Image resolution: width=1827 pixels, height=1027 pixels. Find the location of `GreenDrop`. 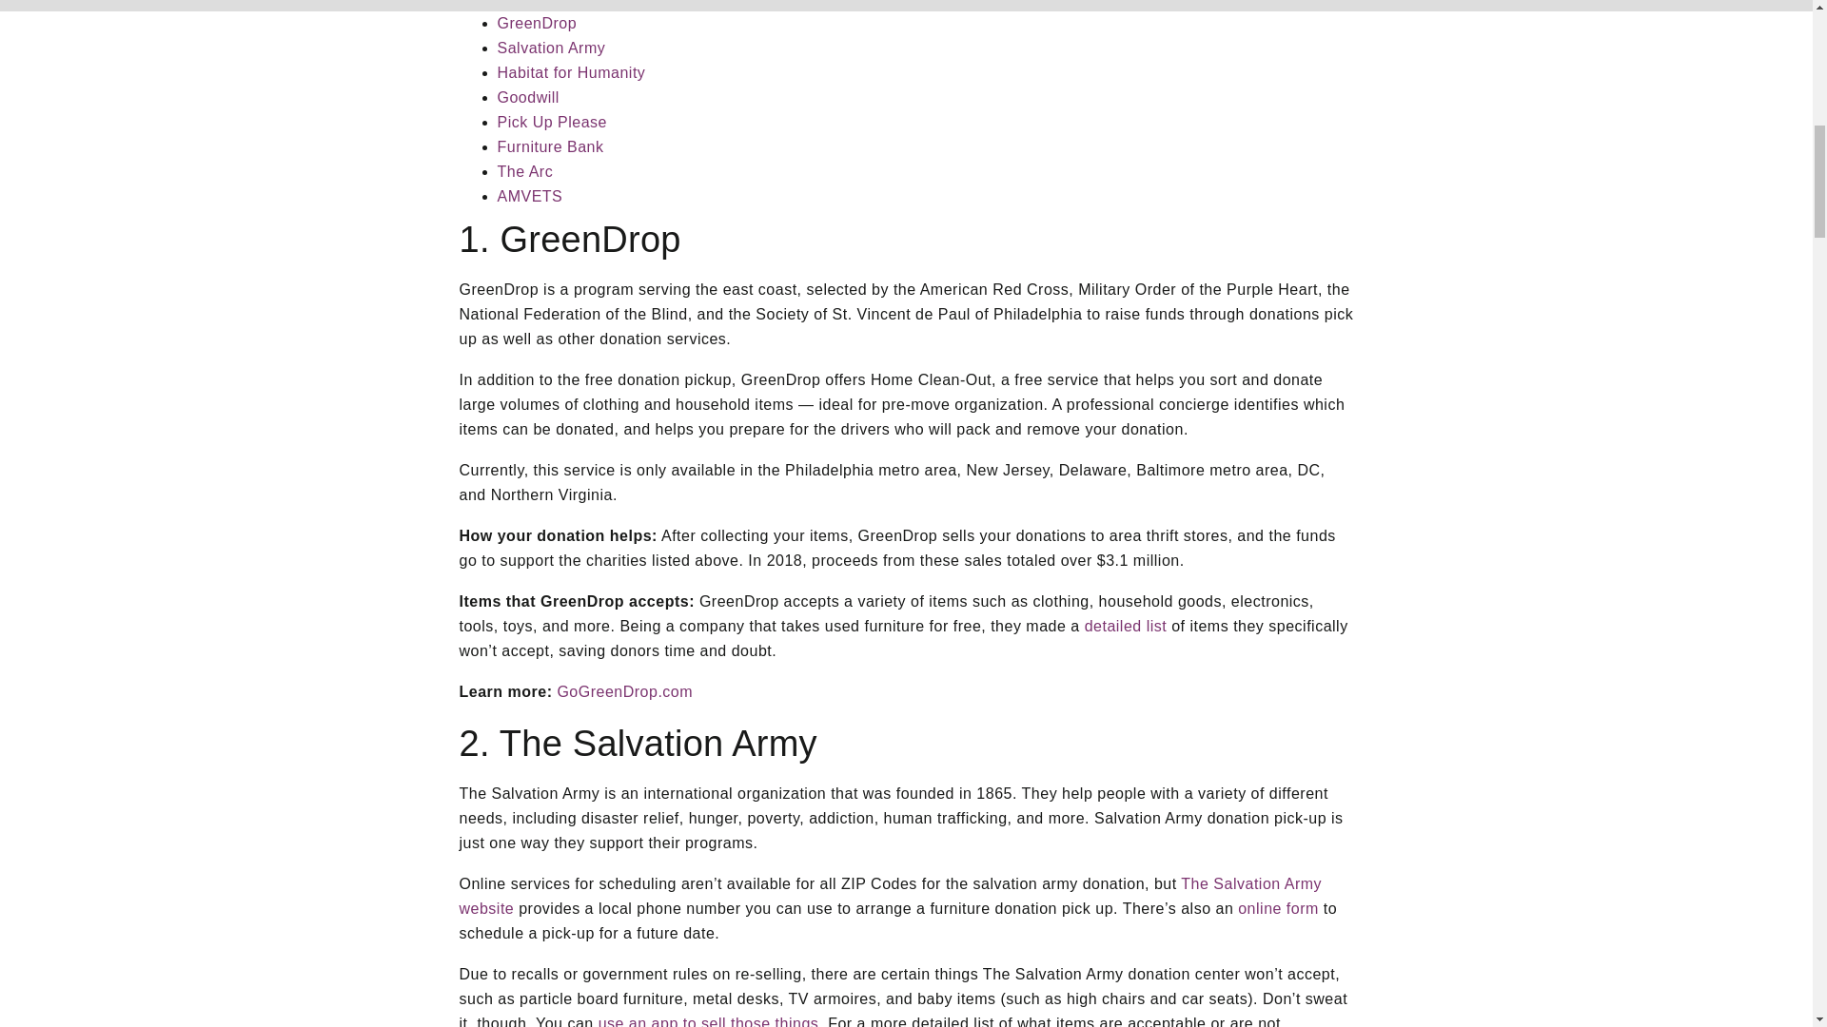

GreenDrop is located at coordinates (537, 23).